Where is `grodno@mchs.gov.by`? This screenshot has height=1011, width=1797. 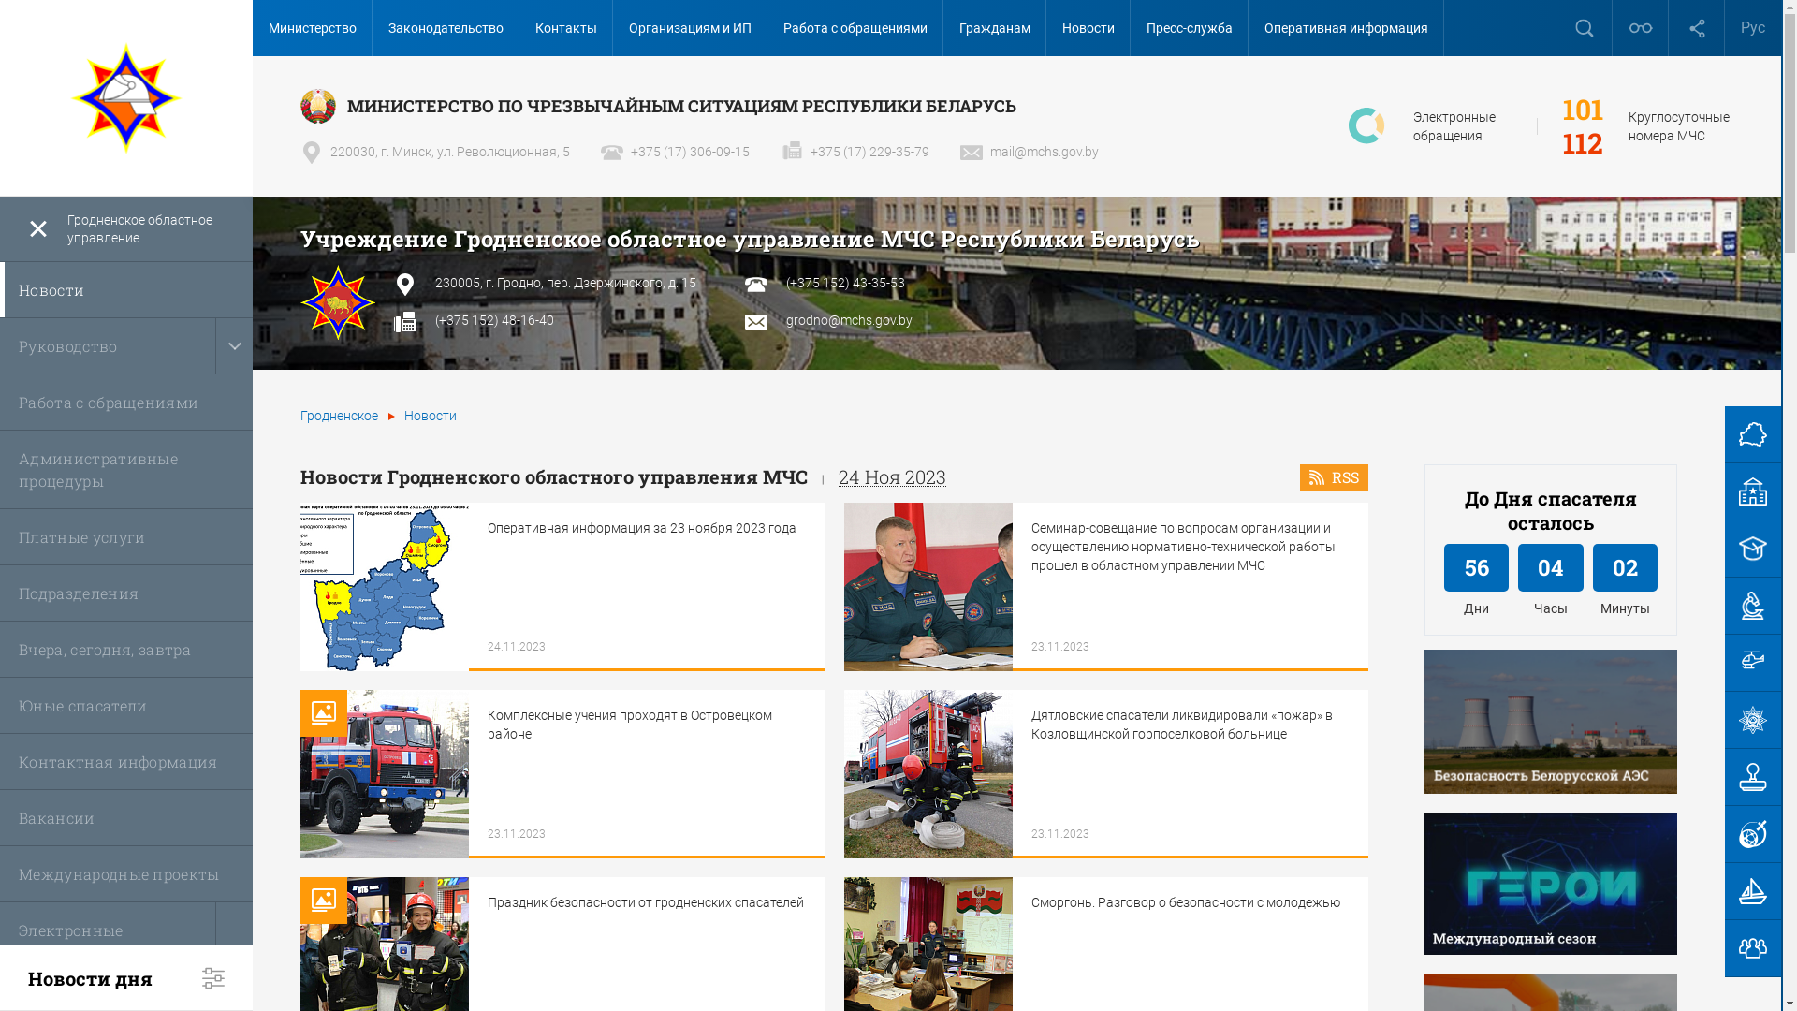 grodno@mchs.gov.by is located at coordinates (850, 320).